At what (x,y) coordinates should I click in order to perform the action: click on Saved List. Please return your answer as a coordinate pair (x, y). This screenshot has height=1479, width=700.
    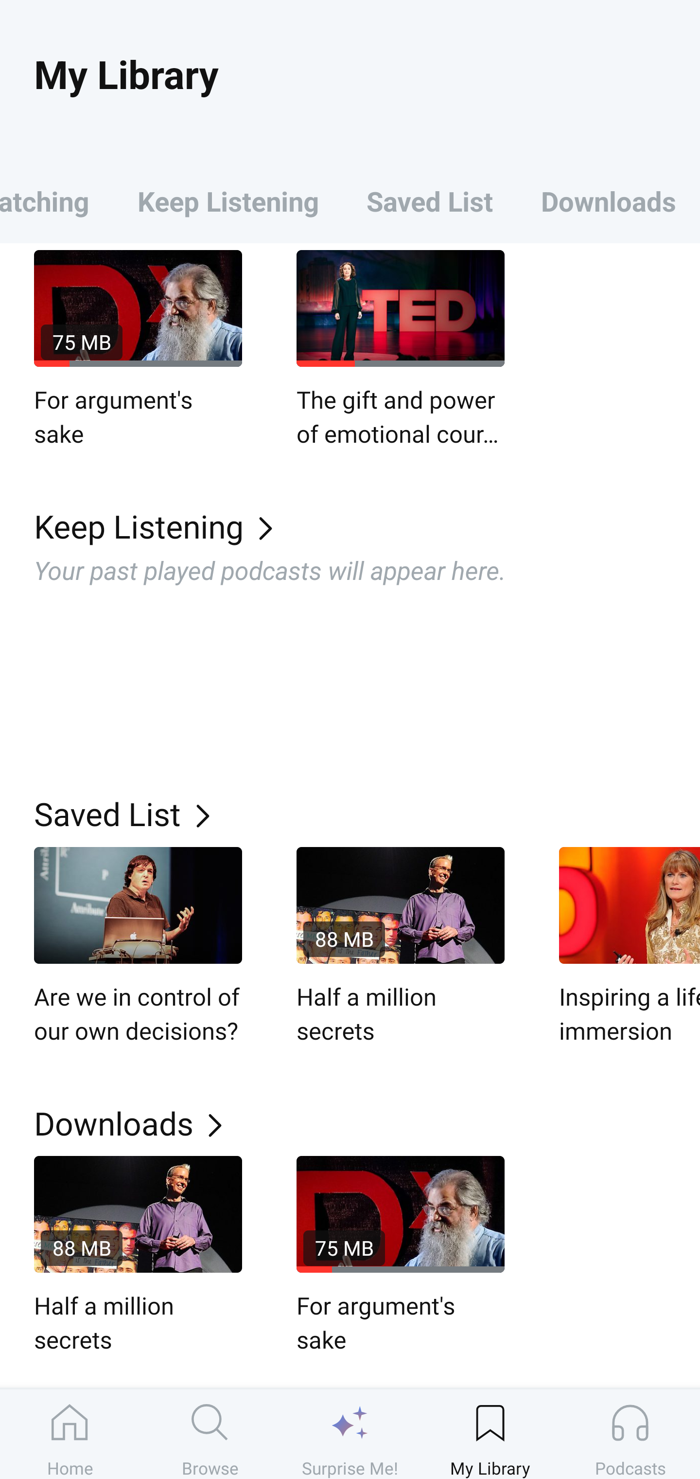
    Looking at the image, I should click on (367, 813).